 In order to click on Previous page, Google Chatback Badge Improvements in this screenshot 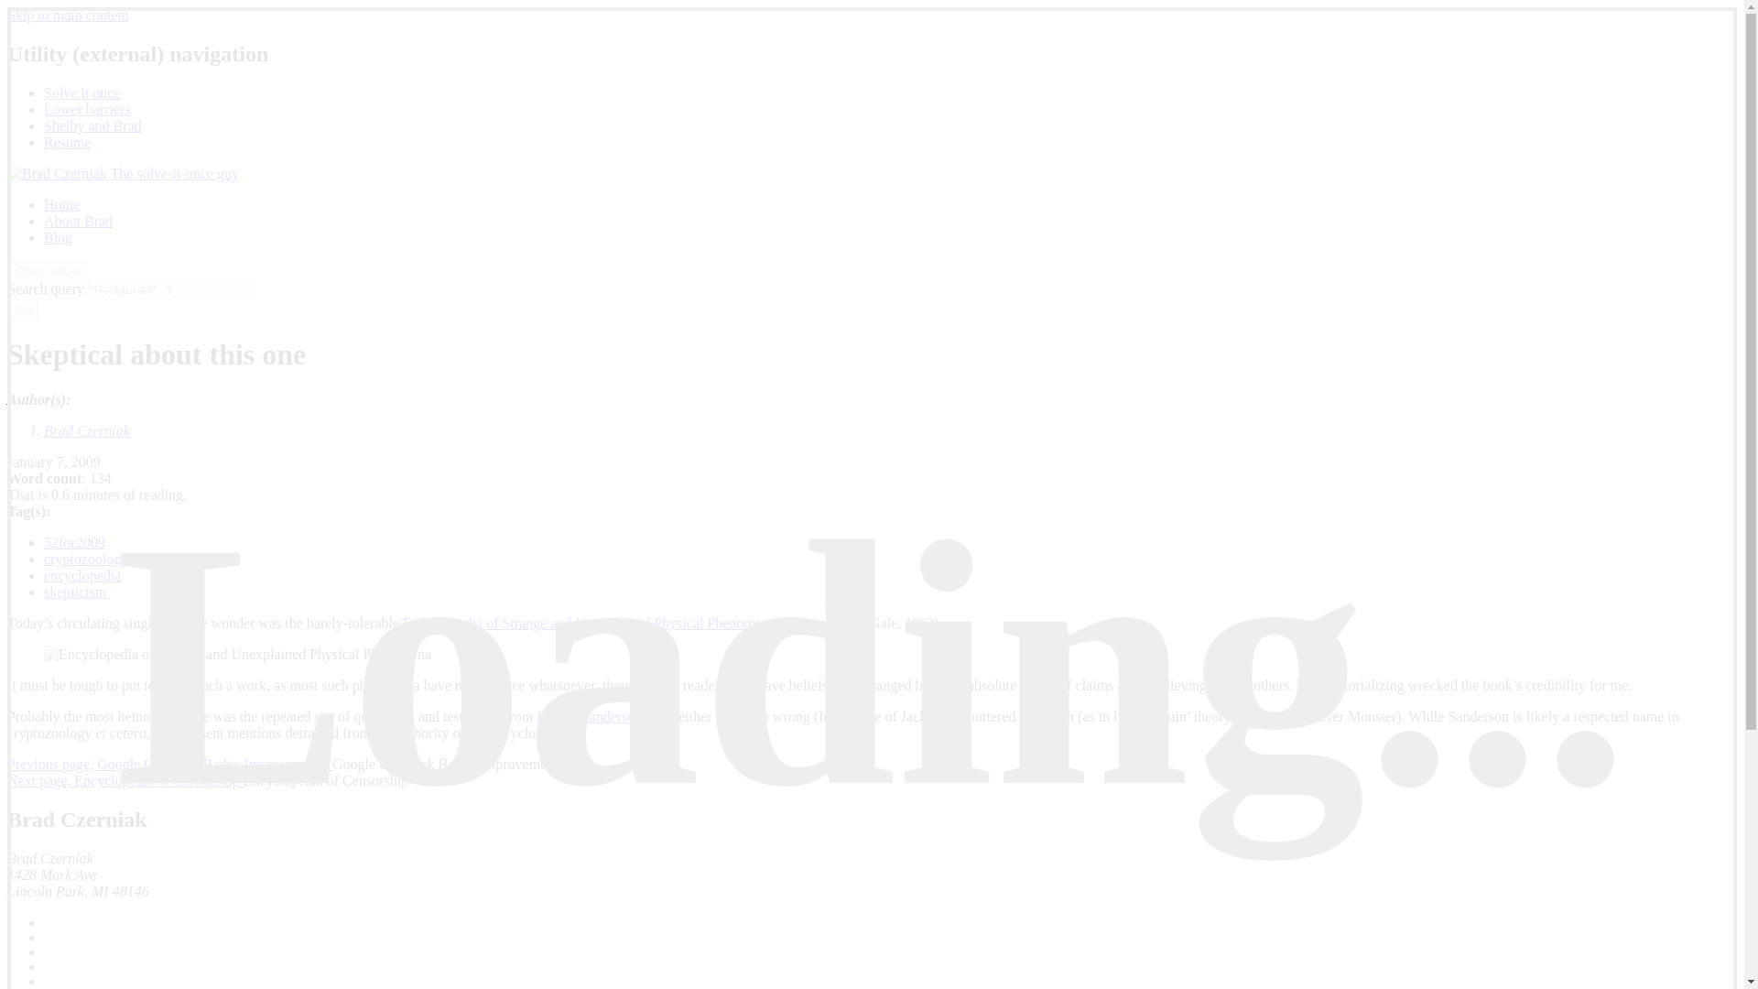, I will do `click(168, 764)`.